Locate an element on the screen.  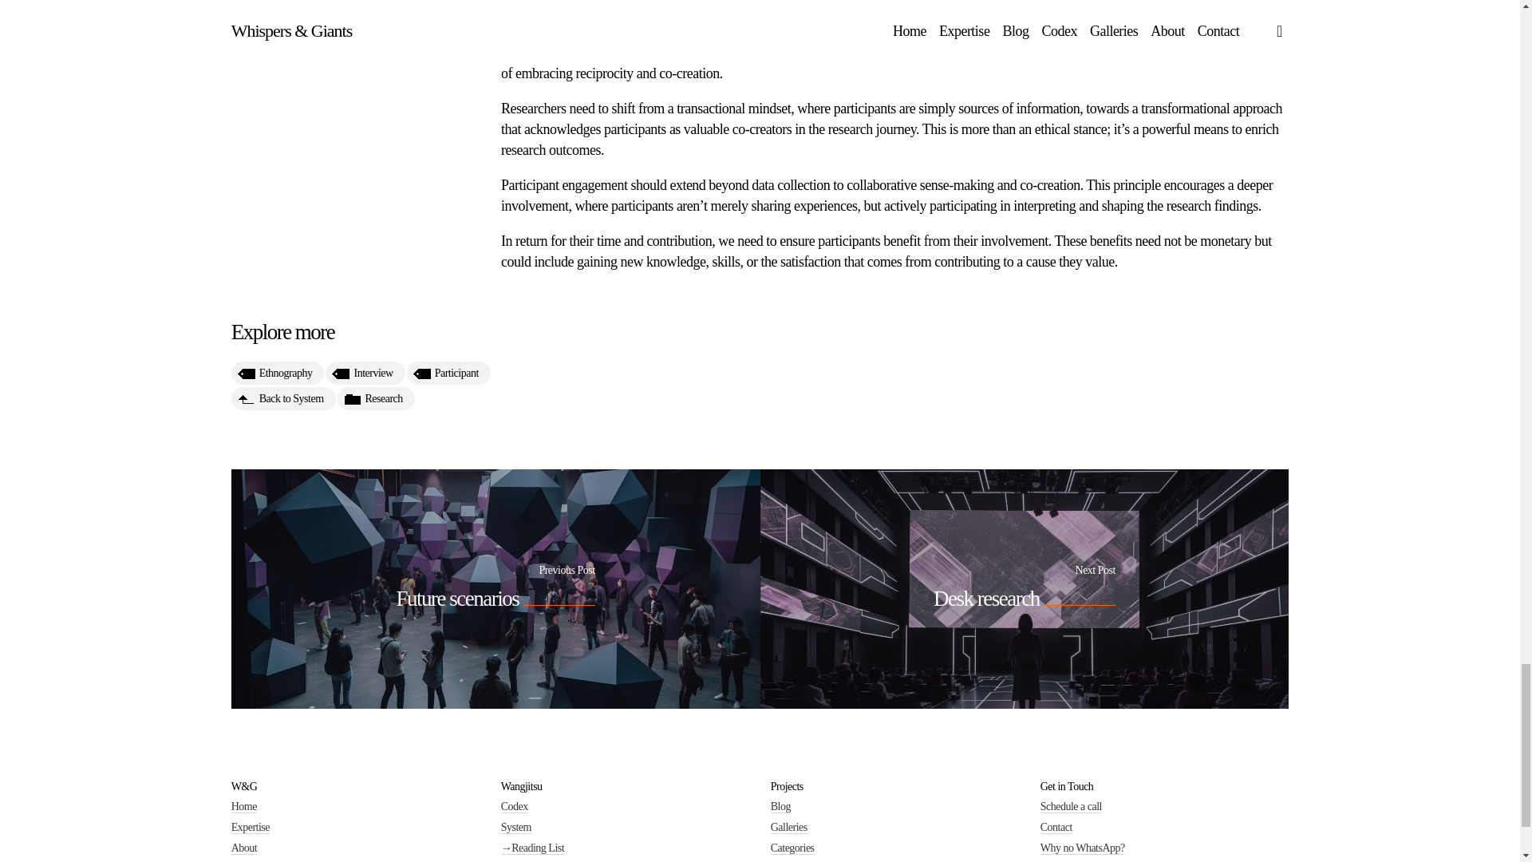
Participant is located at coordinates (448, 391).